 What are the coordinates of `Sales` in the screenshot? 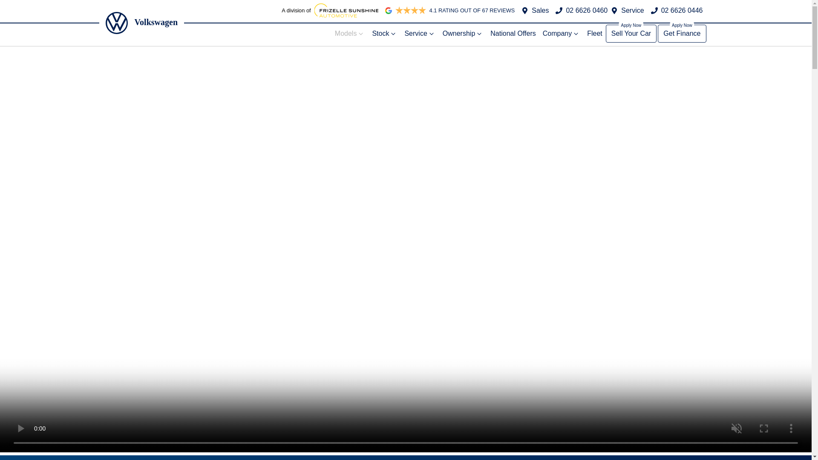 It's located at (540, 10).